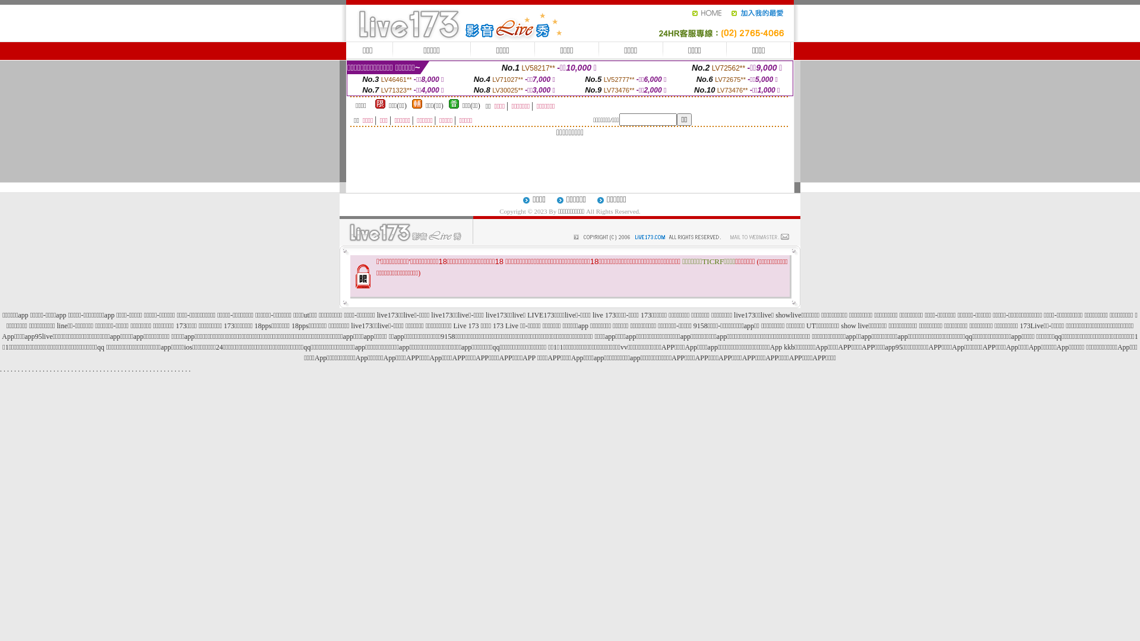 Image resolution: width=1140 pixels, height=641 pixels. What do you see at coordinates (172, 369) in the screenshot?
I see `.` at bounding box center [172, 369].